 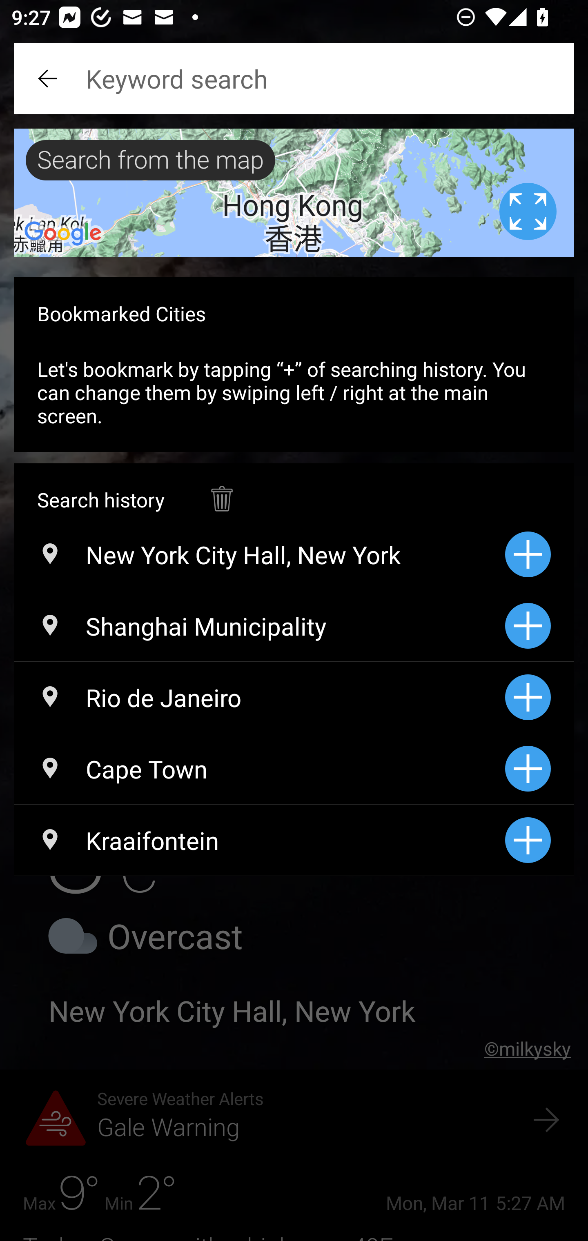 I want to click on  New York City Hall, New York, so click(x=259, y=554).